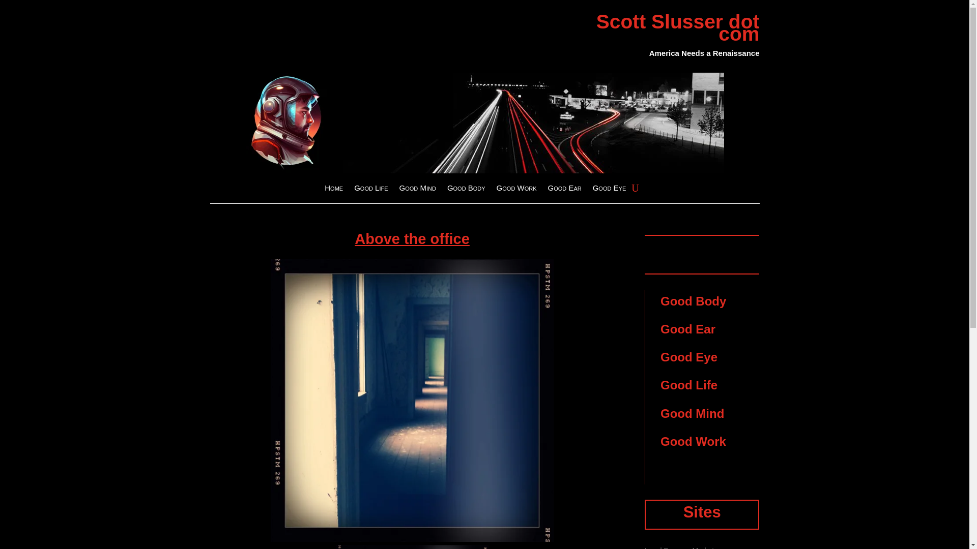 The width and height of the screenshot is (977, 549). I want to click on cropped-ss-withhead-bg, so click(484, 123).